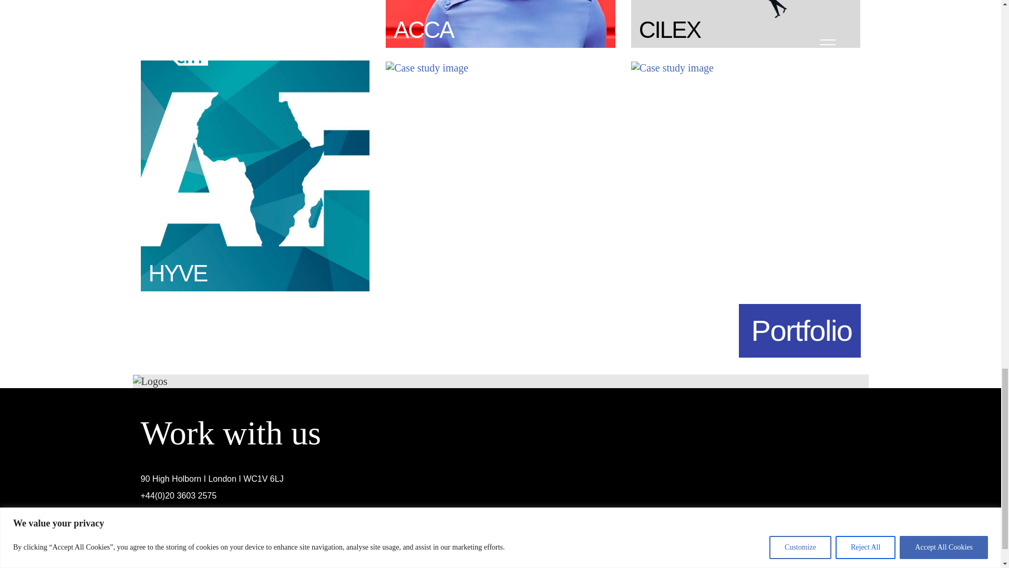  What do you see at coordinates (276, 566) in the screenshot?
I see `Cookie Policy` at bounding box center [276, 566].